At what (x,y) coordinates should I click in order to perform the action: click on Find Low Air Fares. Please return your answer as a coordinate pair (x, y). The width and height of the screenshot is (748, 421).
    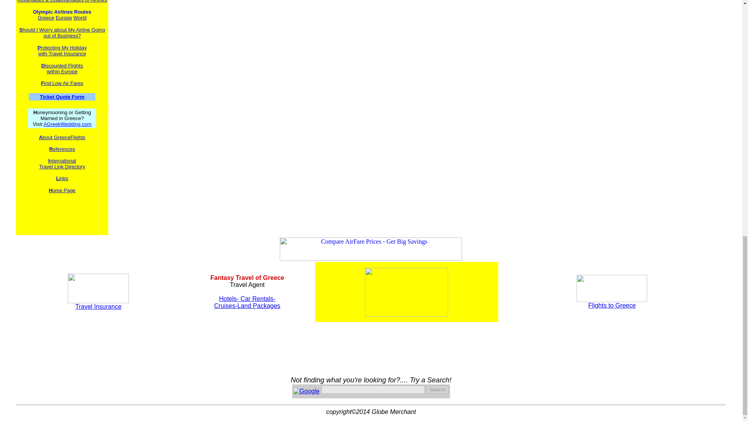
    Looking at the image, I should click on (80, 17).